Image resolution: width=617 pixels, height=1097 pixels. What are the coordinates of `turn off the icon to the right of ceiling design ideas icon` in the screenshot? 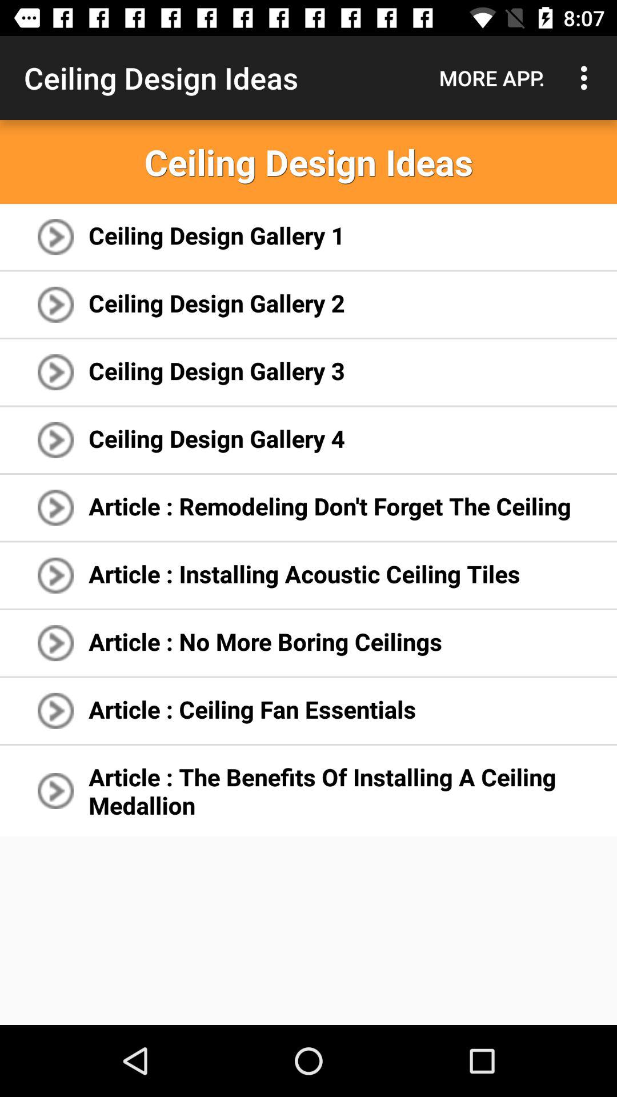 It's located at (492, 78).